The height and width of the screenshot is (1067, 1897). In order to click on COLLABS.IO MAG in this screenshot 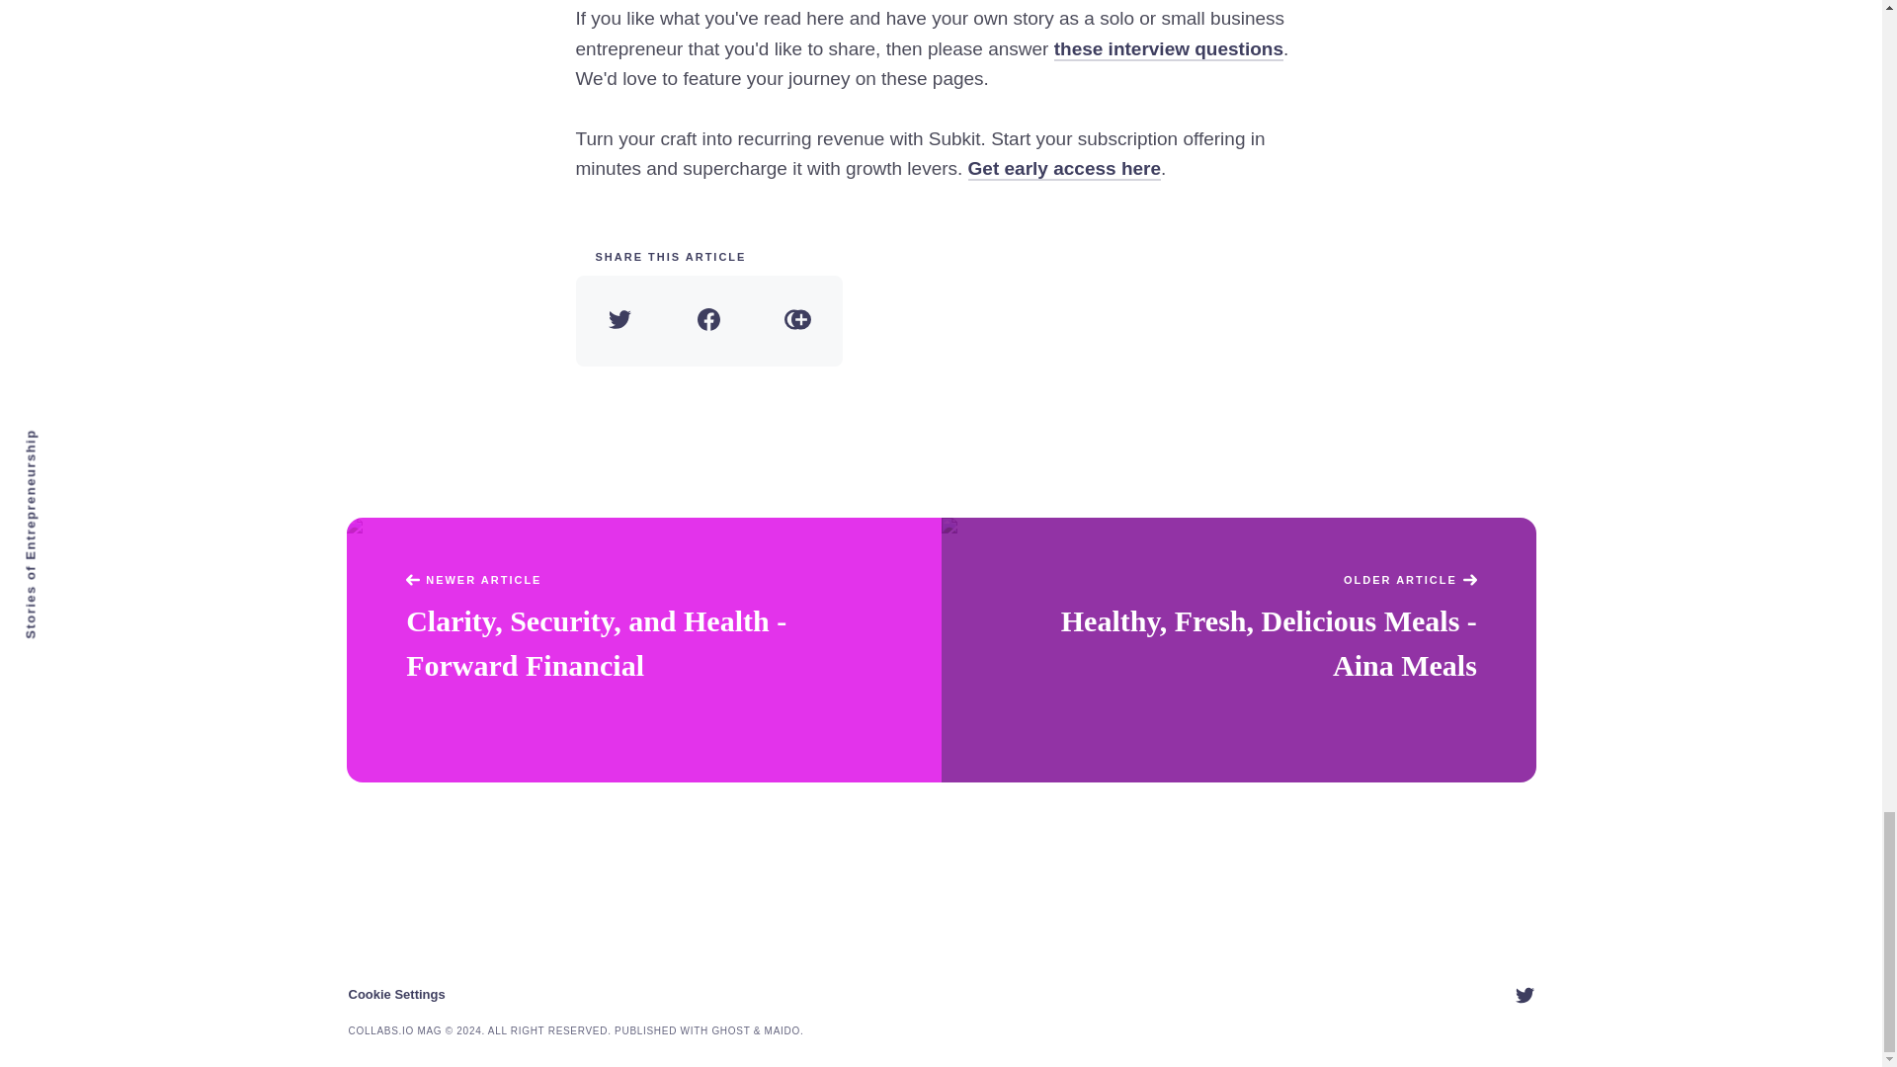, I will do `click(394, 1029)`.